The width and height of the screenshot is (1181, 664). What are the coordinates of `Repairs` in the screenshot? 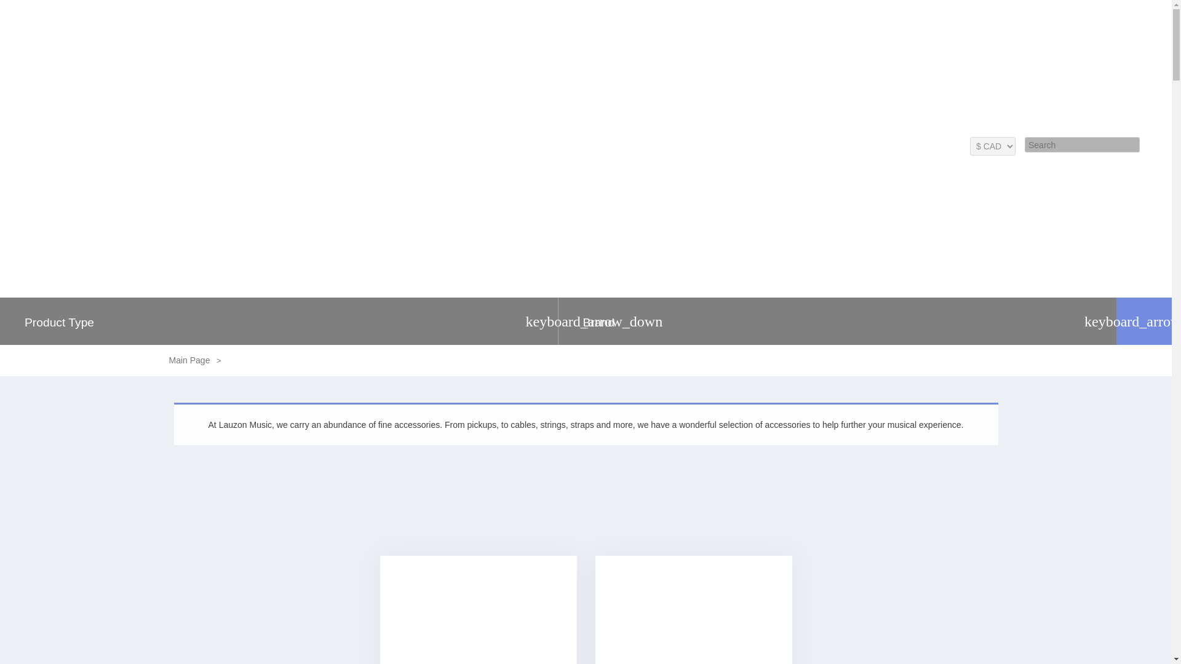 It's located at (727, 145).